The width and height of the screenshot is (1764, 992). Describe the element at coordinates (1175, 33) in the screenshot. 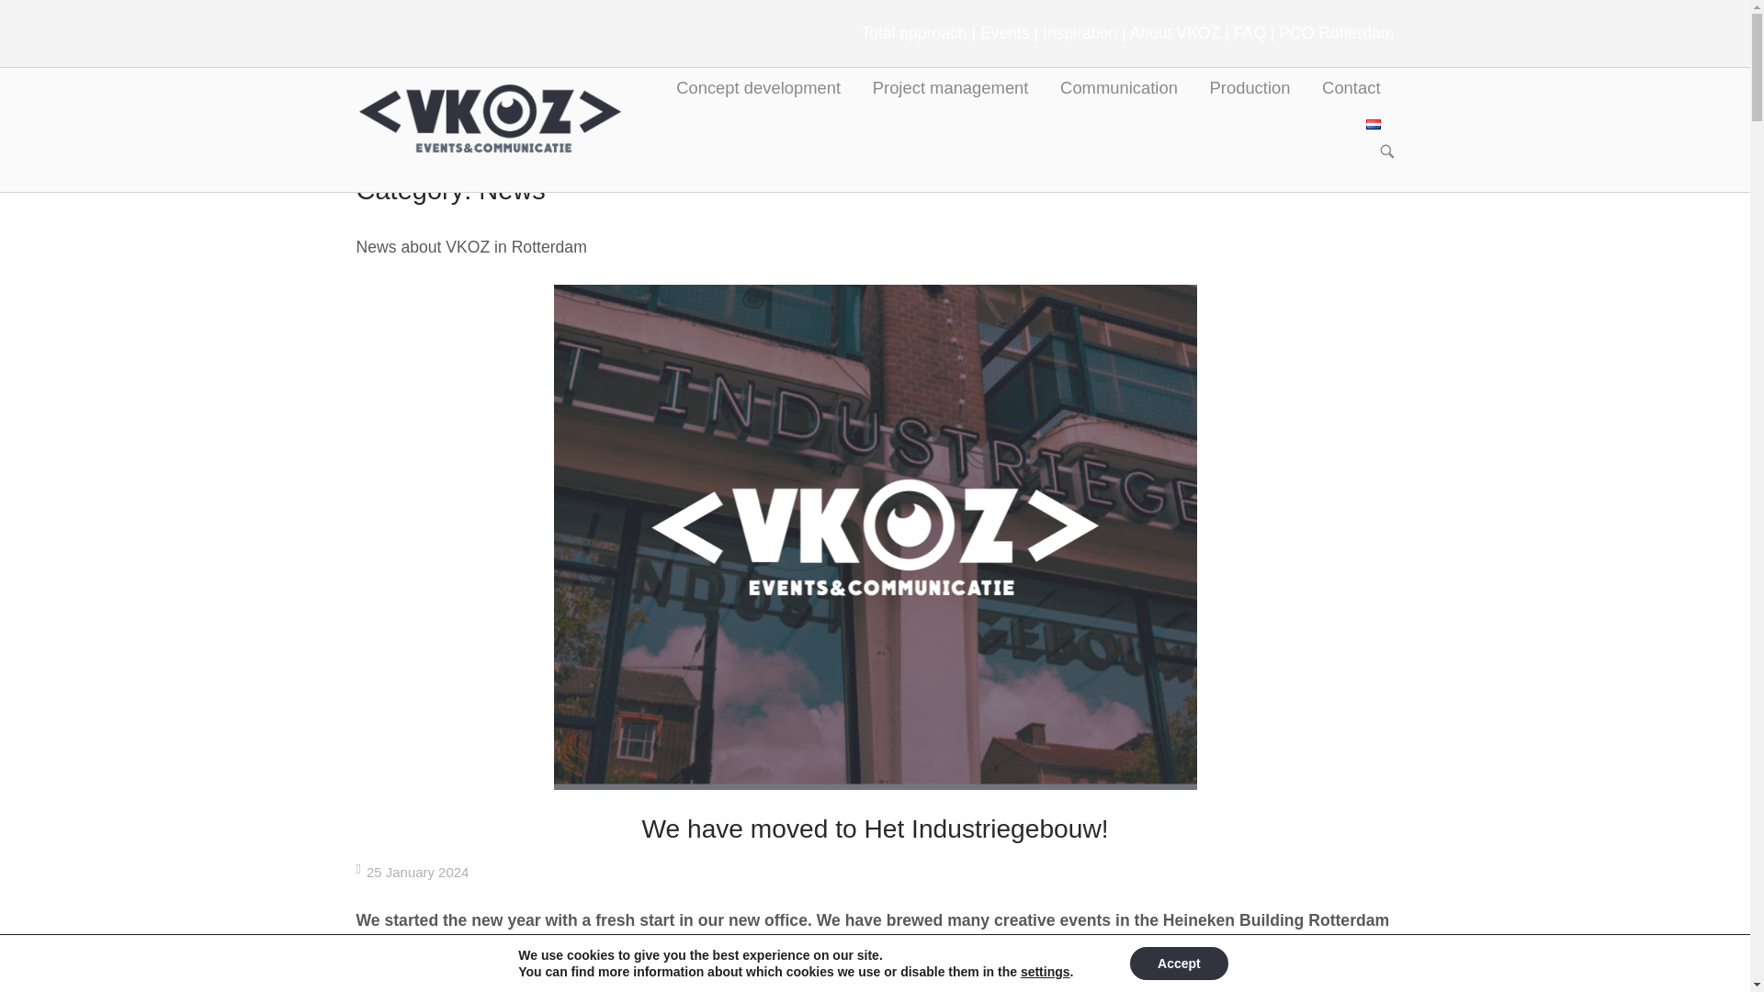

I see `About VKOZ` at that location.